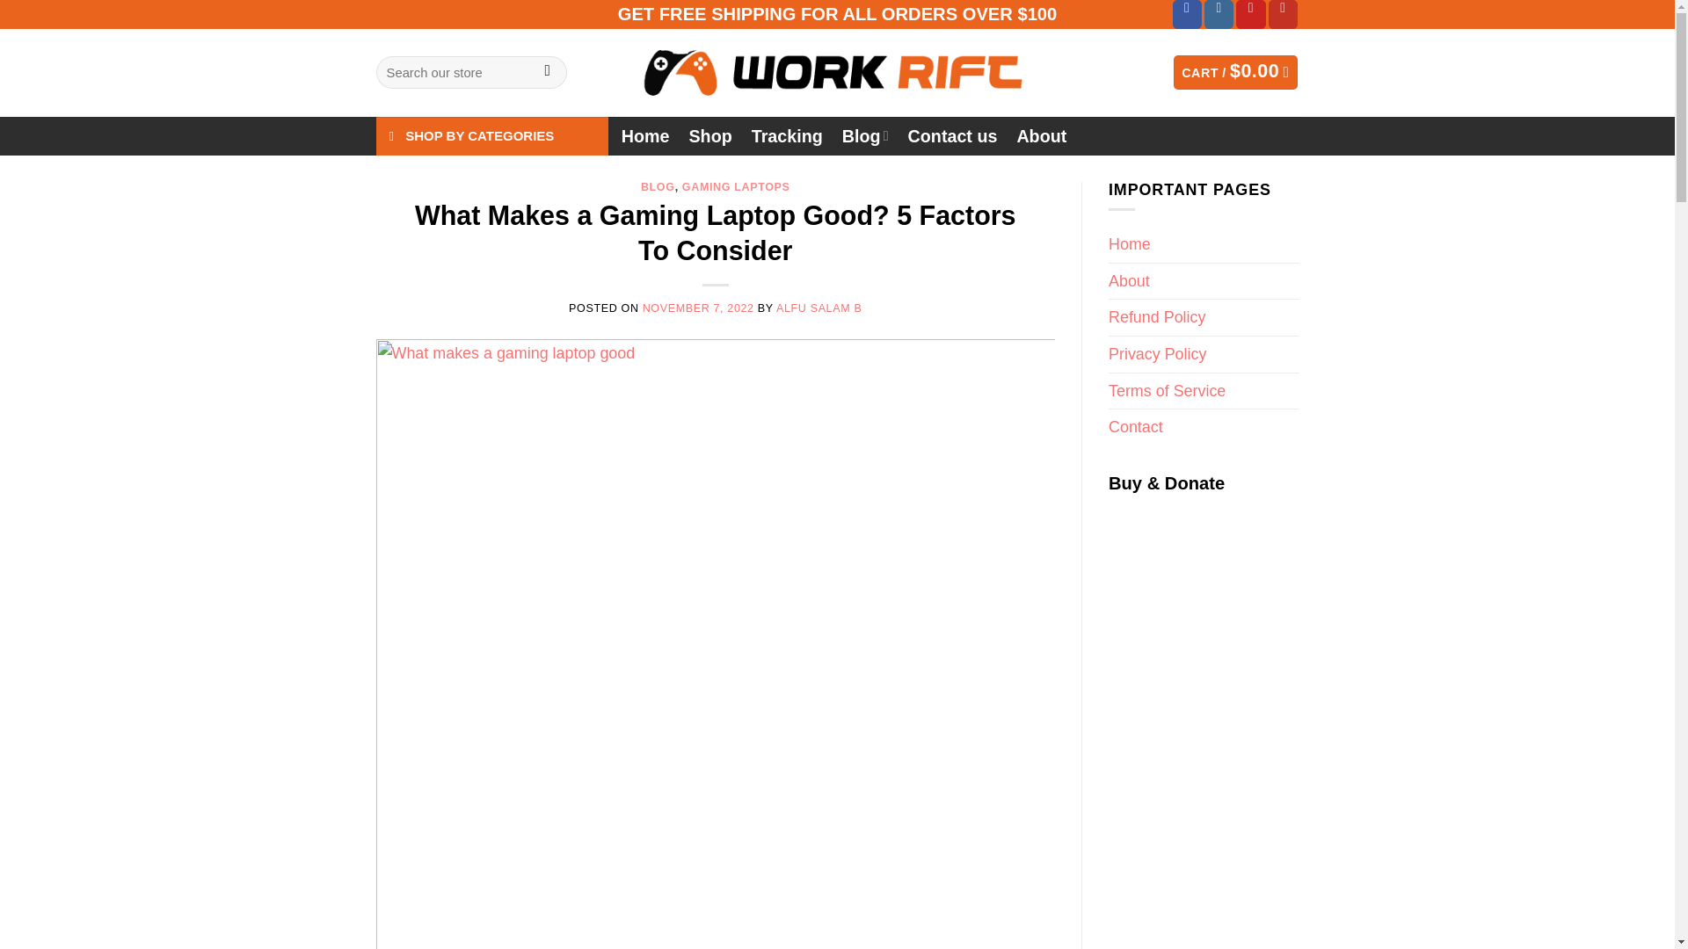 The height and width of the screenshot is (949, 1688). Describe the element at coordinates (865, 135) in the screenshot. I see `Blog` at that location.